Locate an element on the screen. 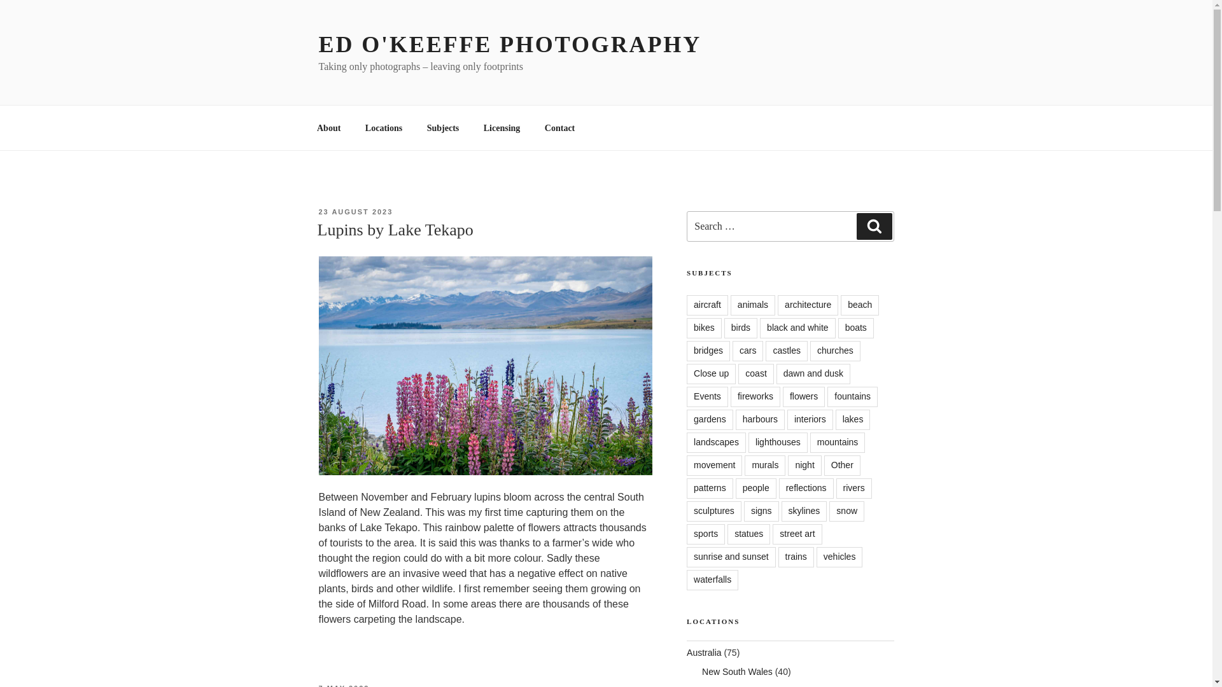 Image resolution: width=1222 pixels, height=687 pixels. 23 AUGUST 2023 is located at coordinates (355, 212).